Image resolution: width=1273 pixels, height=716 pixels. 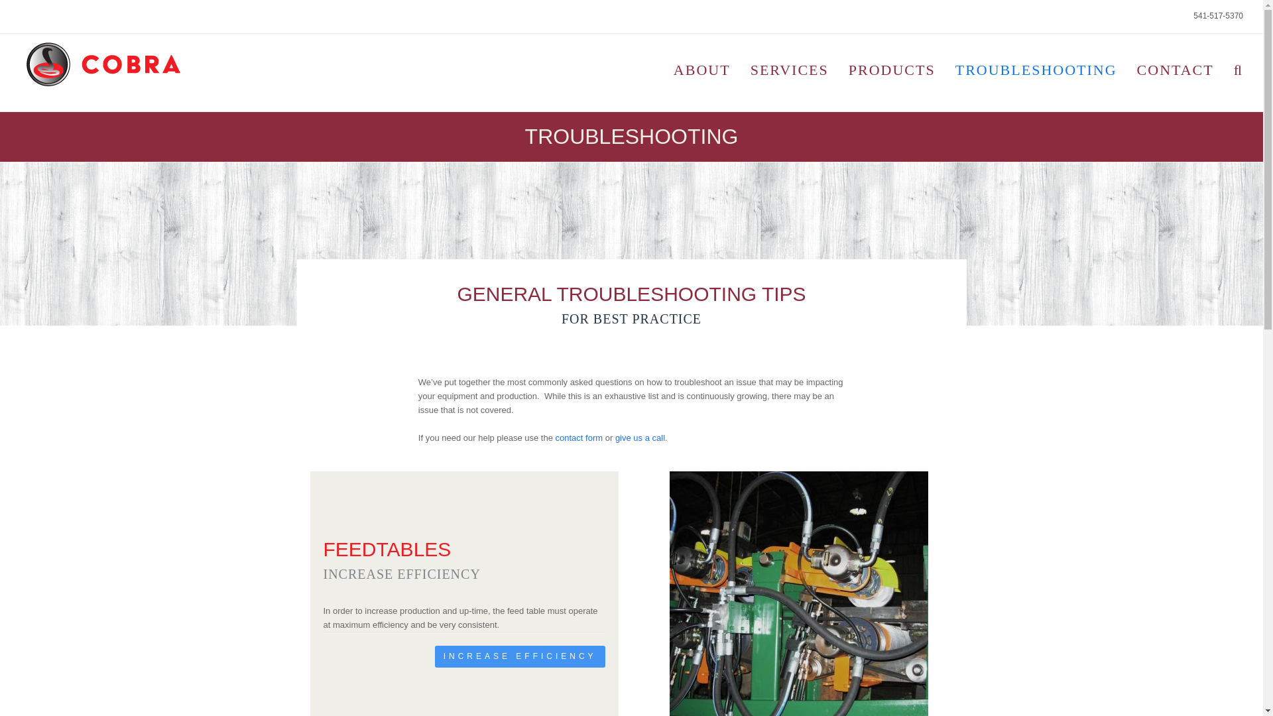 I want to click on INCREASE EFFICIENCY, so click(x=520, y=656).